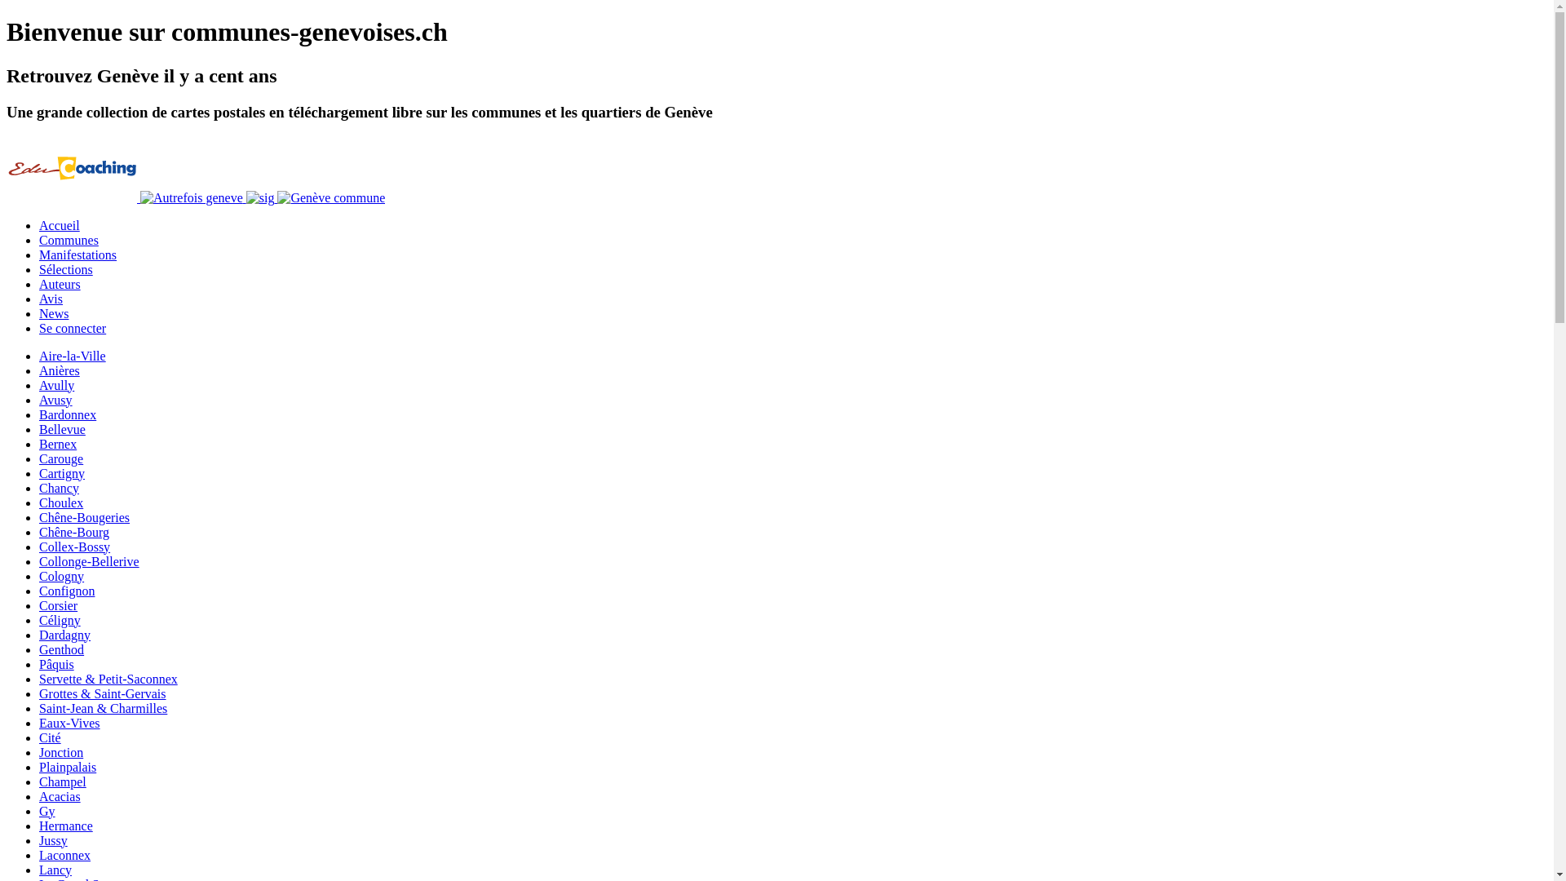  I want to click on Se connecter, so click(73, 328).